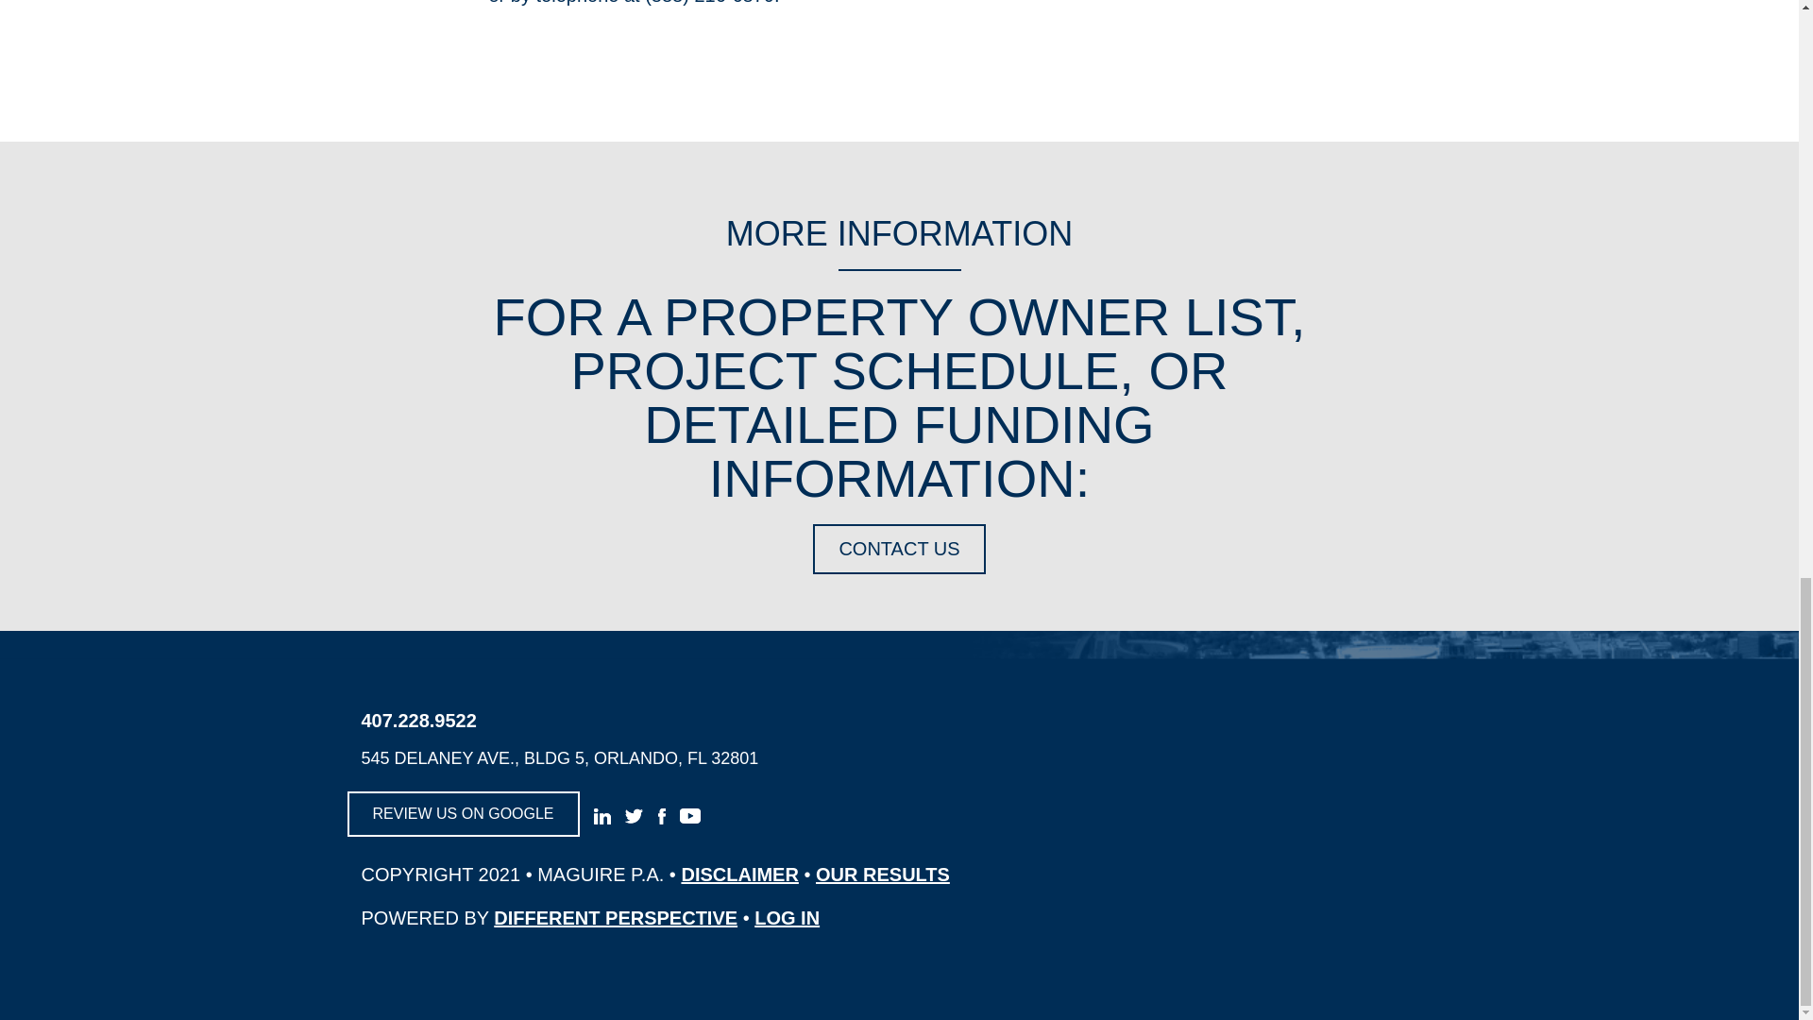 Image resolution: width=1813 pixels, height=1020 pixels. What do you see at coordinates (464, 814) in the screenshot?
I see `REVIEW US ON GOOGLE` at bounding box center [464, 814].